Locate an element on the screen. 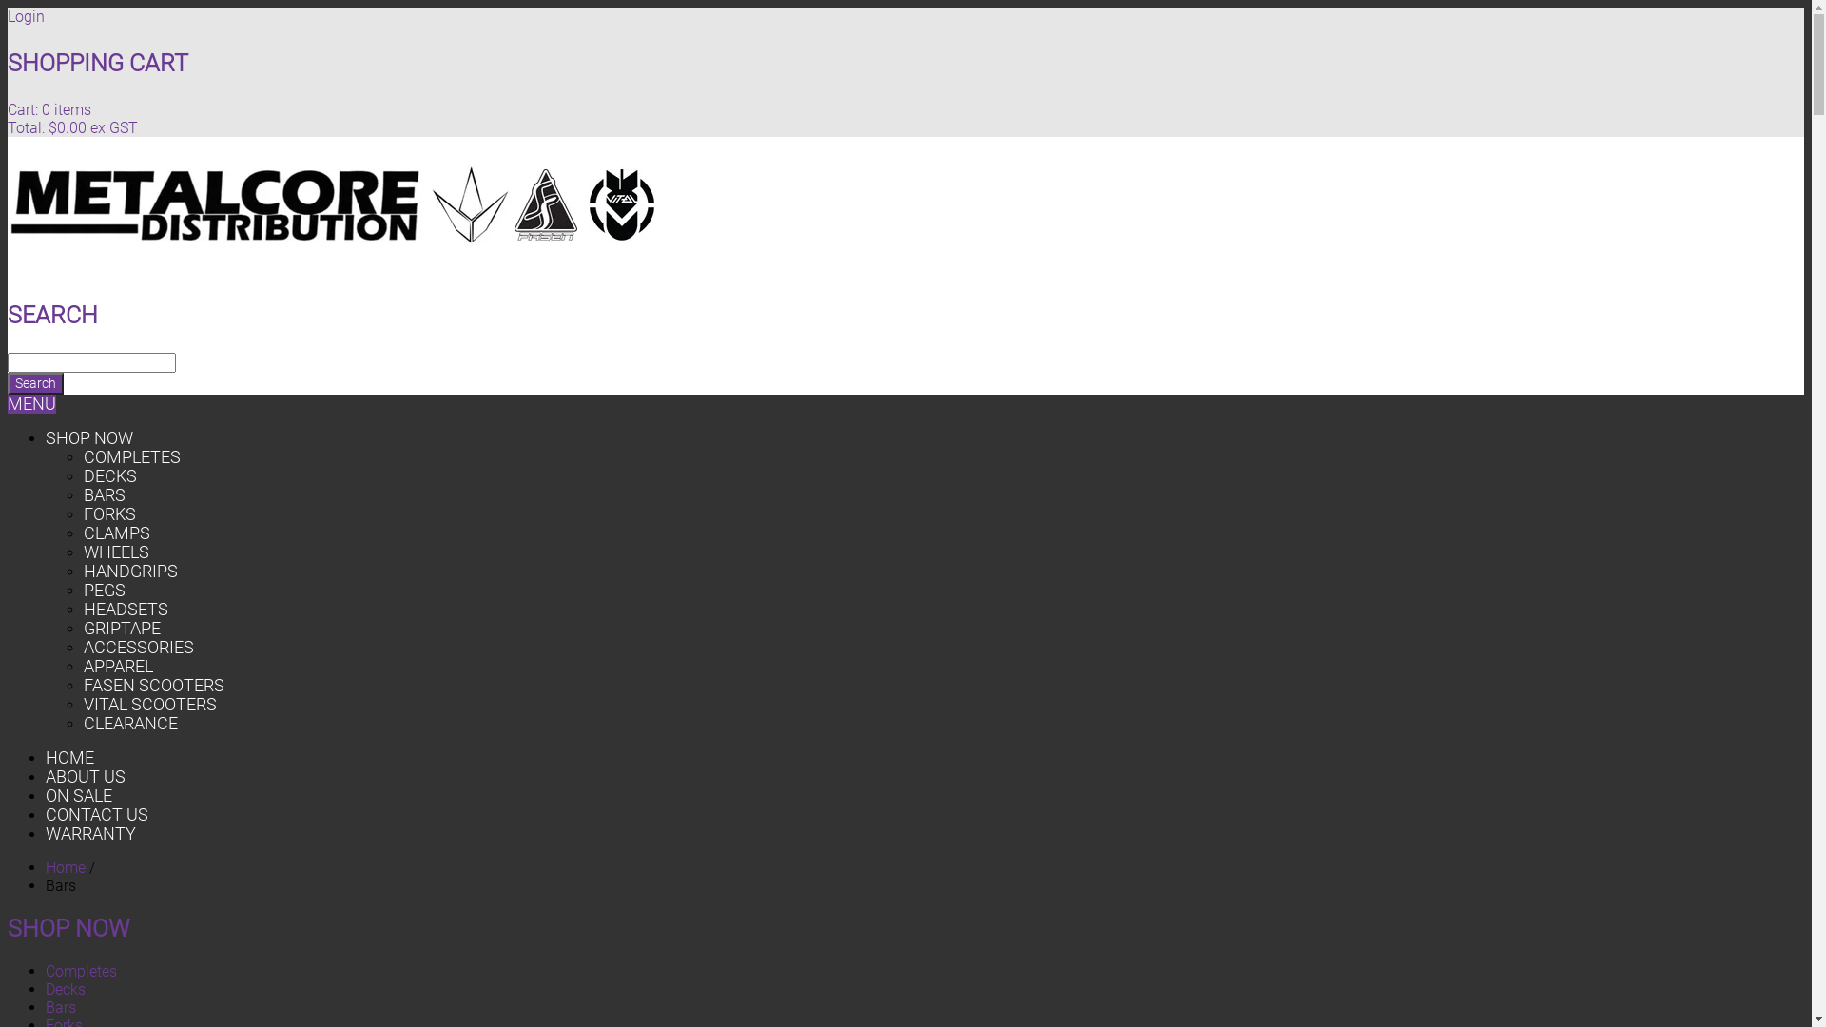  HANDGRIPS is located at coordinates (131, 572).